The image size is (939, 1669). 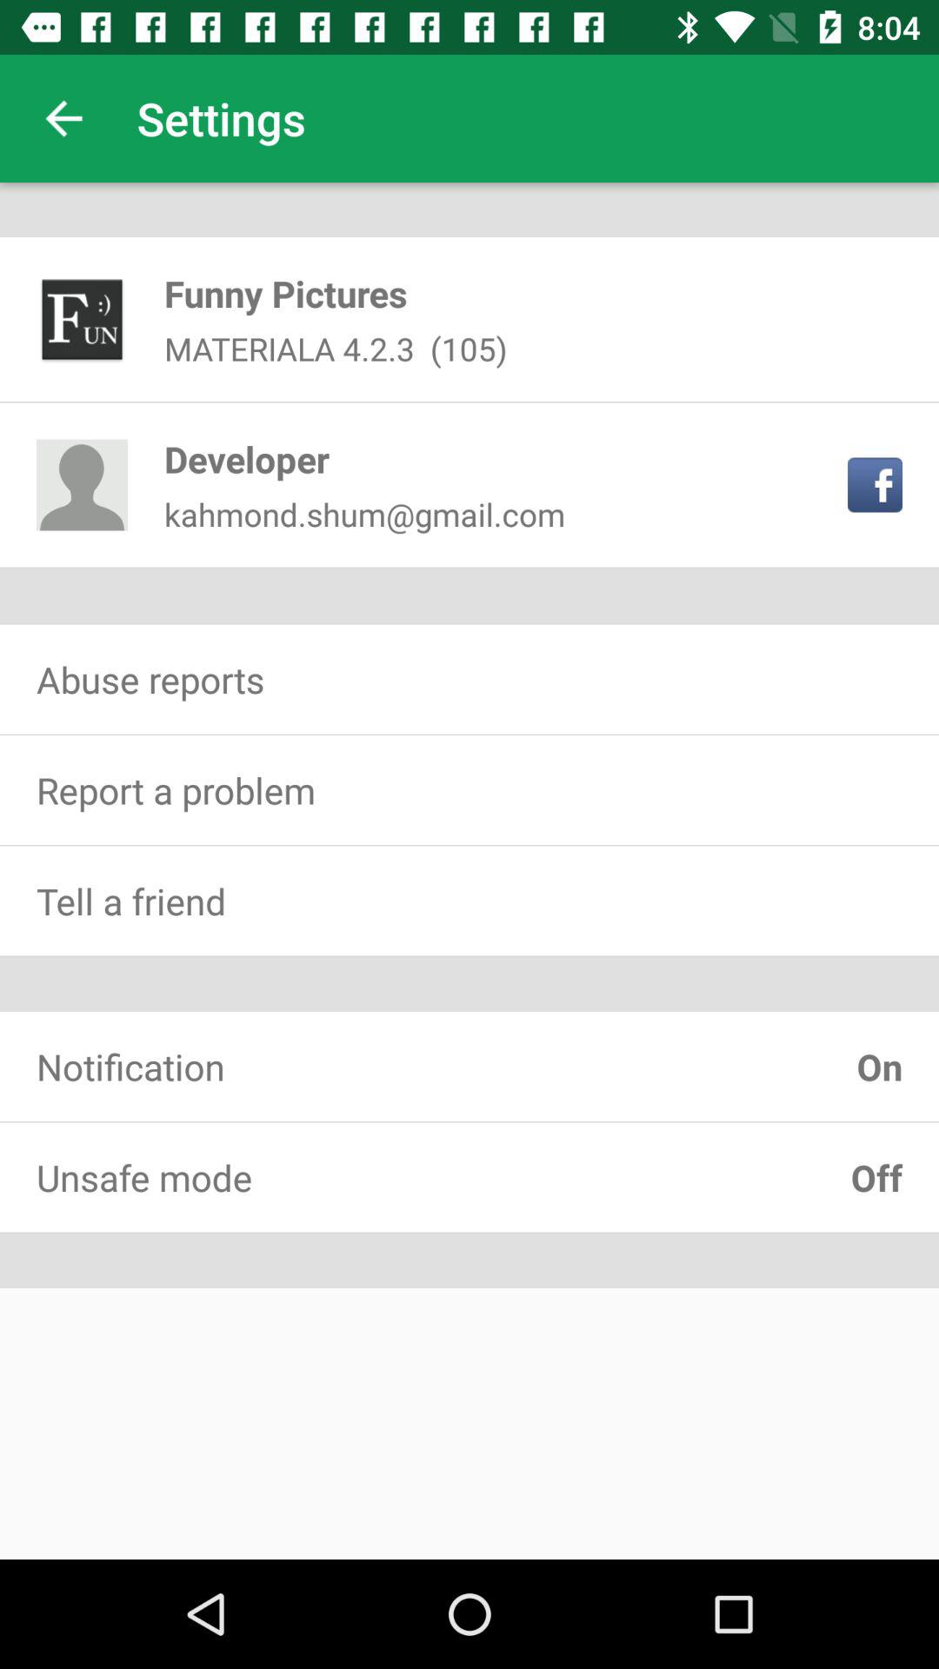 I want to click on swipe until report a problem, so click(x=469, y=790).